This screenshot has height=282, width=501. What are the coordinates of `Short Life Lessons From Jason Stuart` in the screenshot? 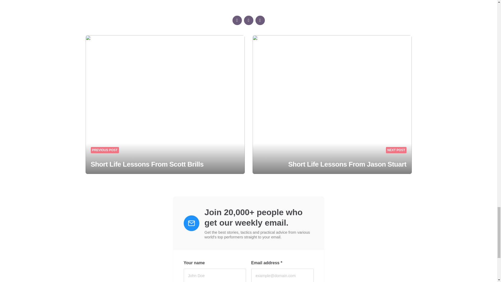 It's located at (347, 164).